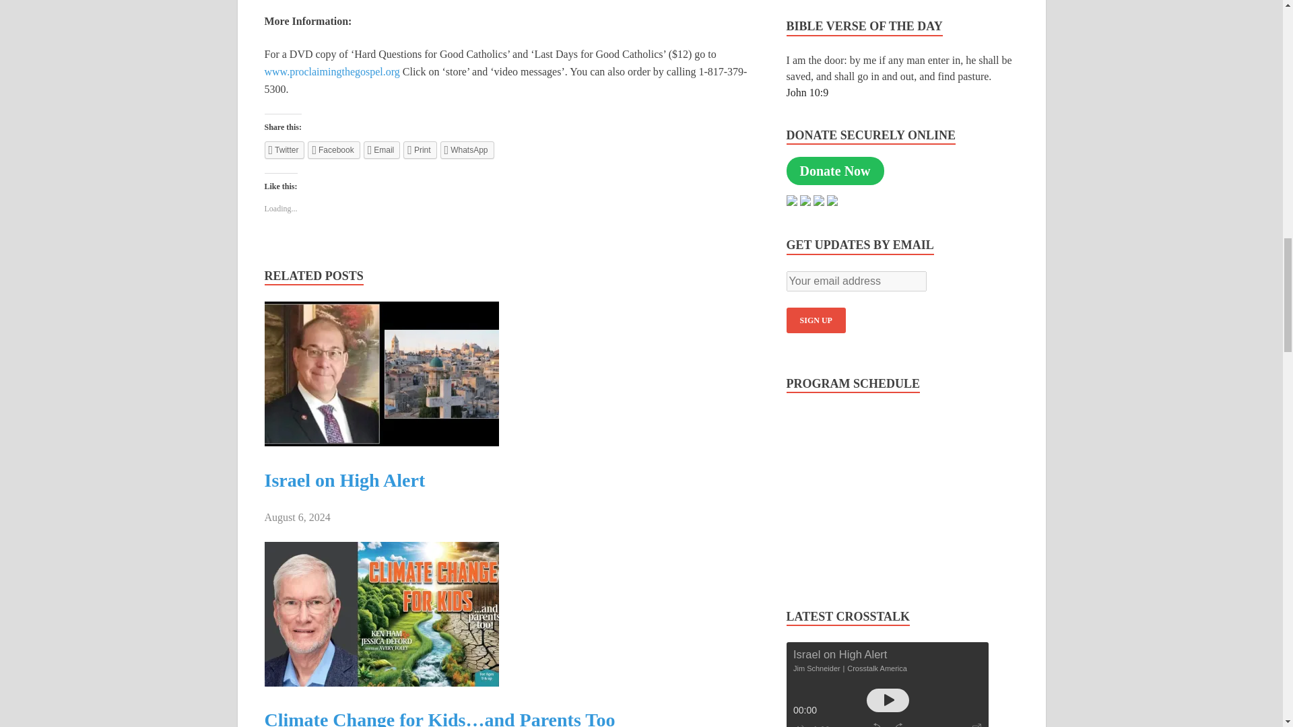  Describe the element at coordinates (333, 149) in the screenshot. I see `Click to share on Facebook` at that location.